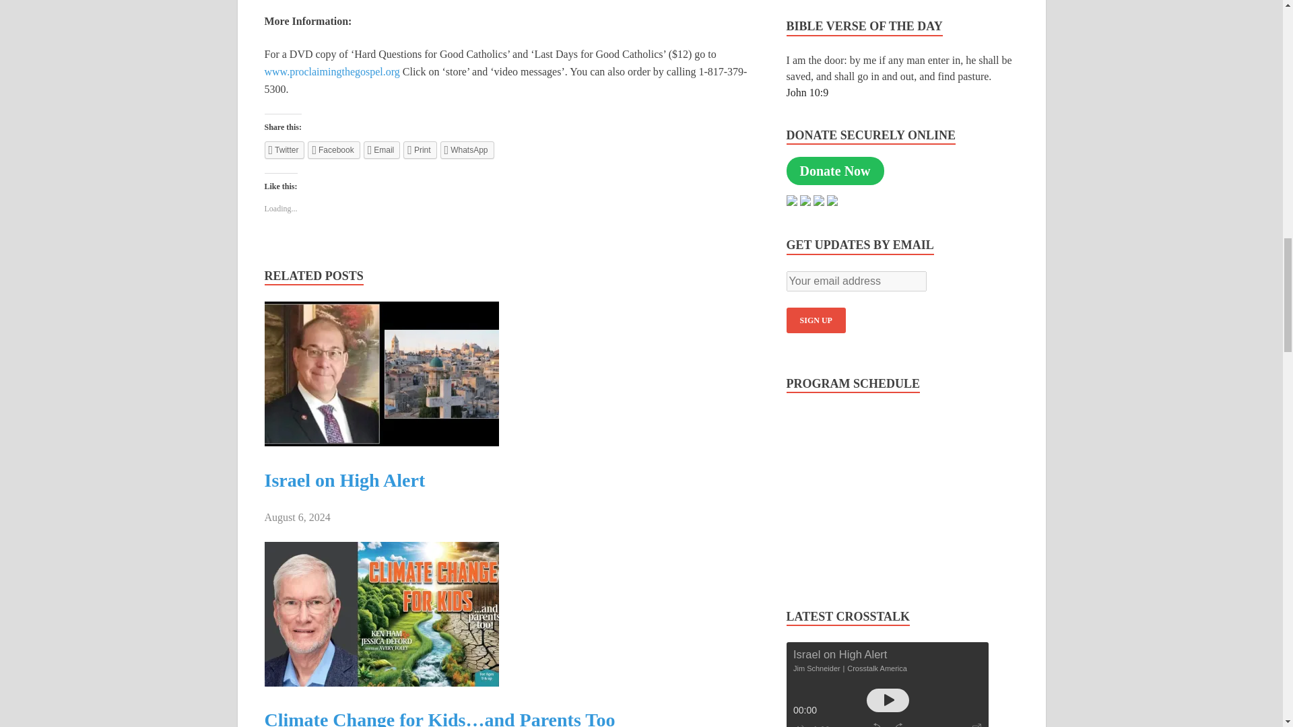  Describe the element at coordinates (333, 149) in the screenshot. I see `Click to share on Facebook` at that location.